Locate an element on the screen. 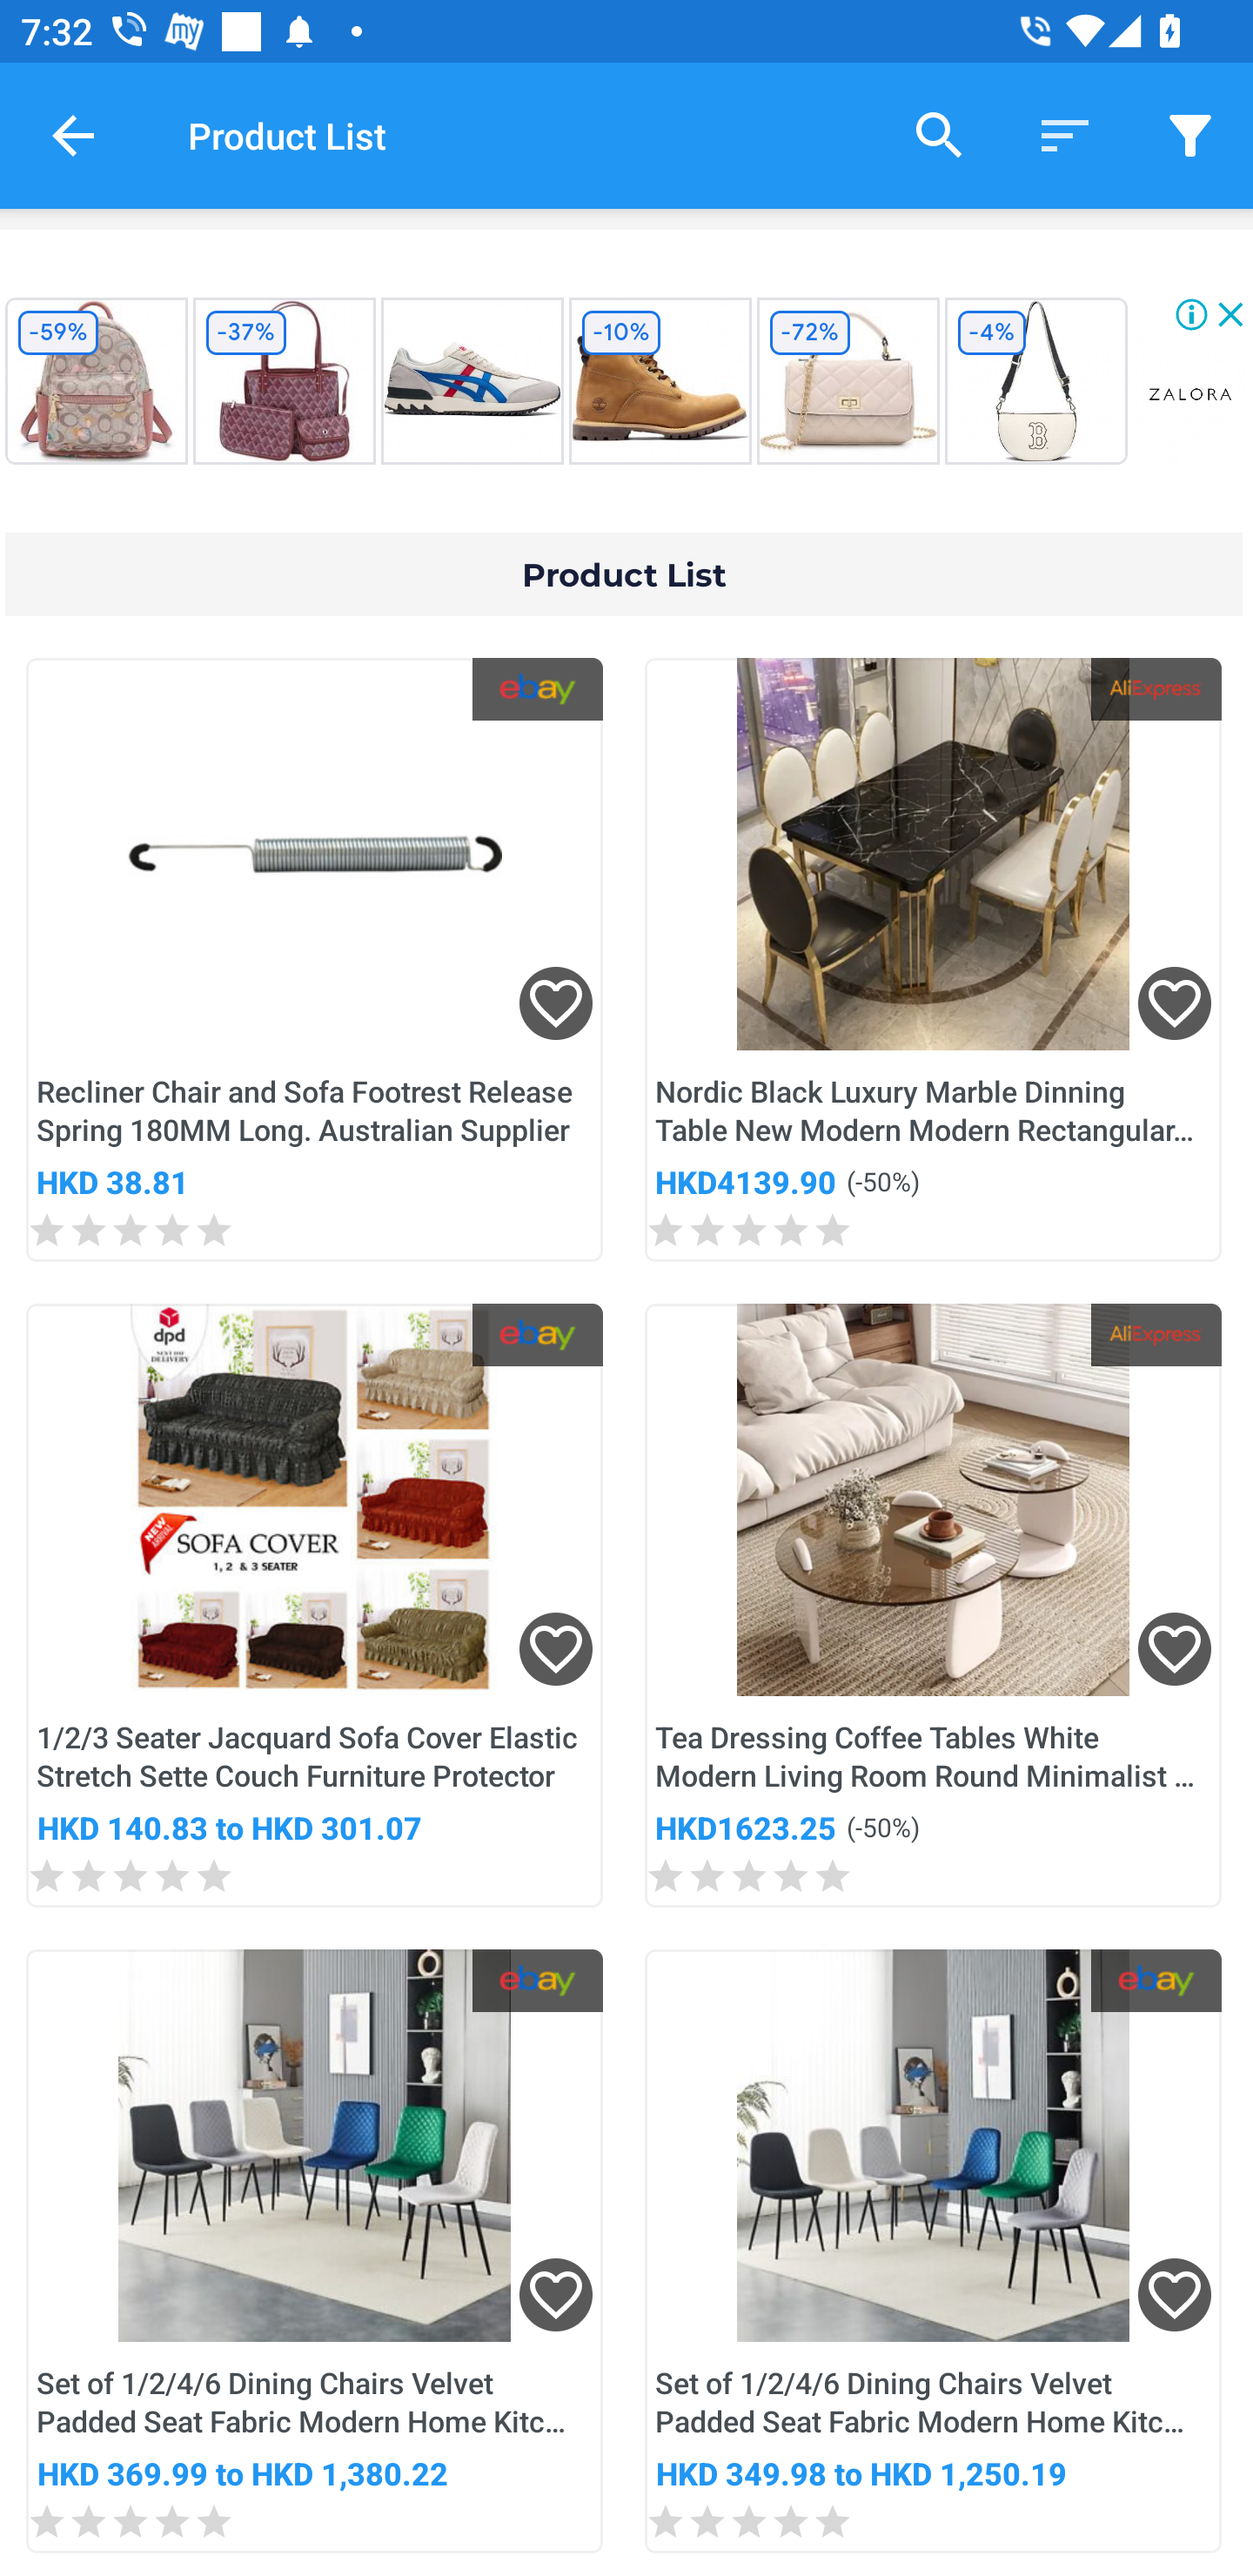  Search is located at coordinates (940, 134).